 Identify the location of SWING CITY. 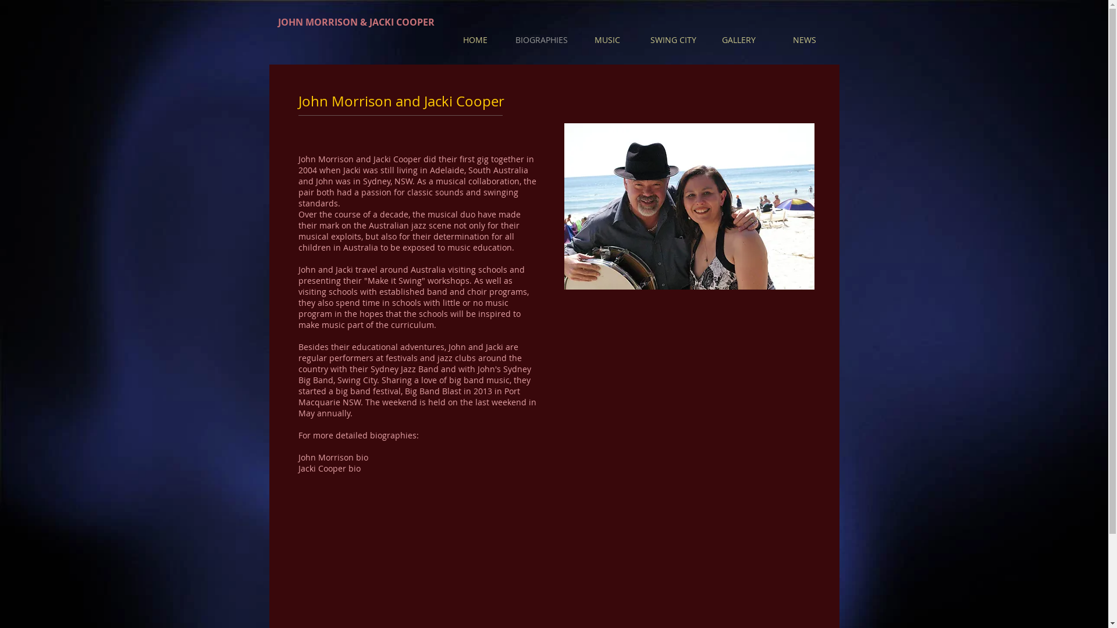
(673, 40).